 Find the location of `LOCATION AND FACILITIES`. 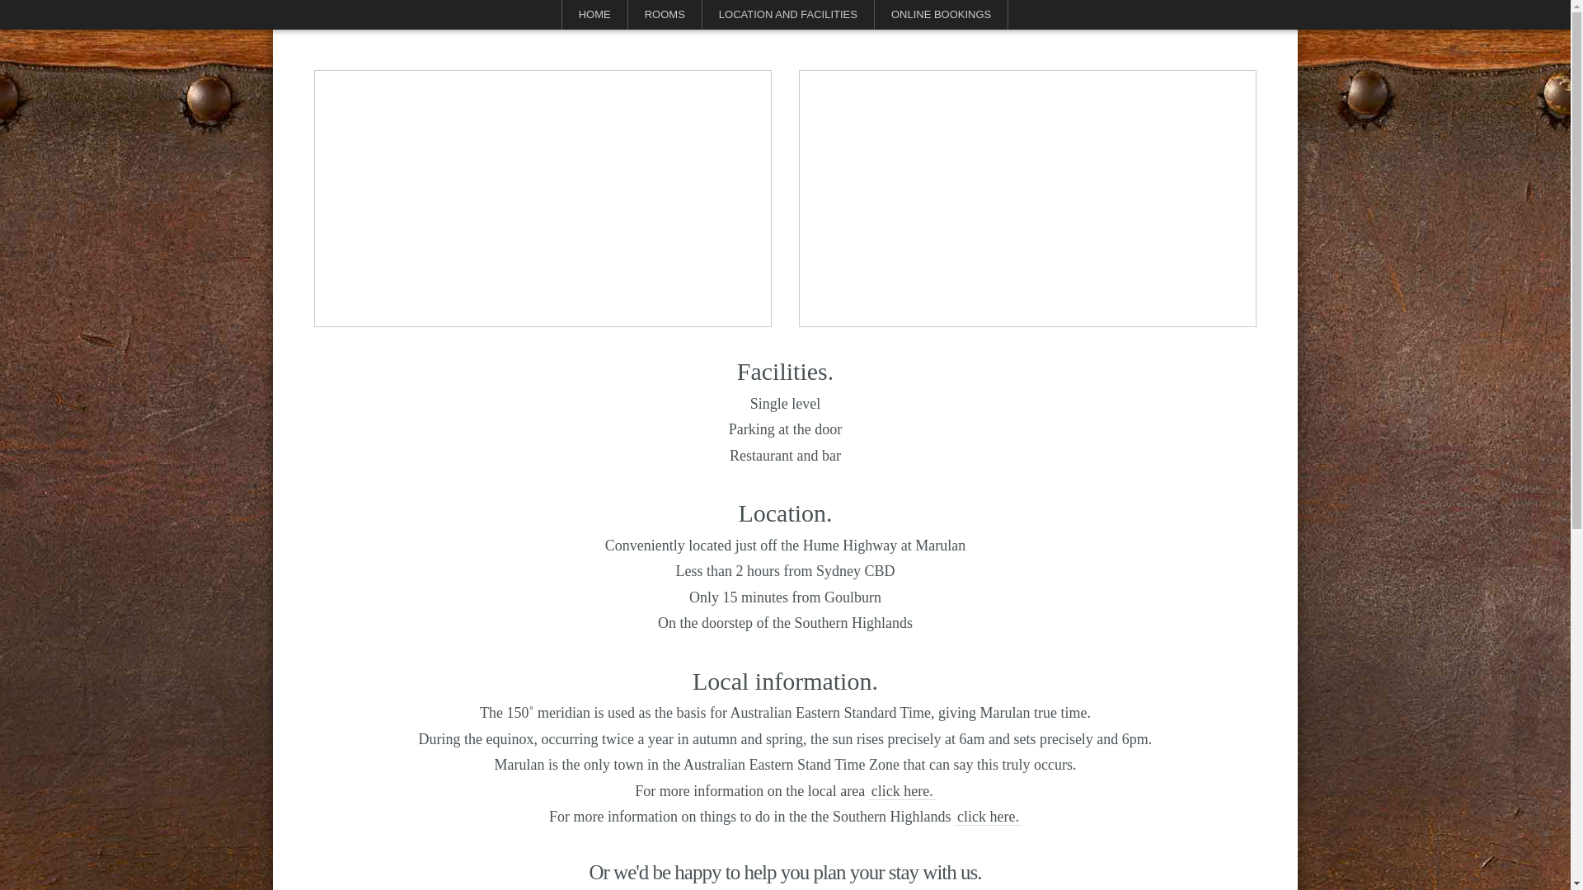

LOCATION AND FACILITIES is located at coordinates (788, 15).